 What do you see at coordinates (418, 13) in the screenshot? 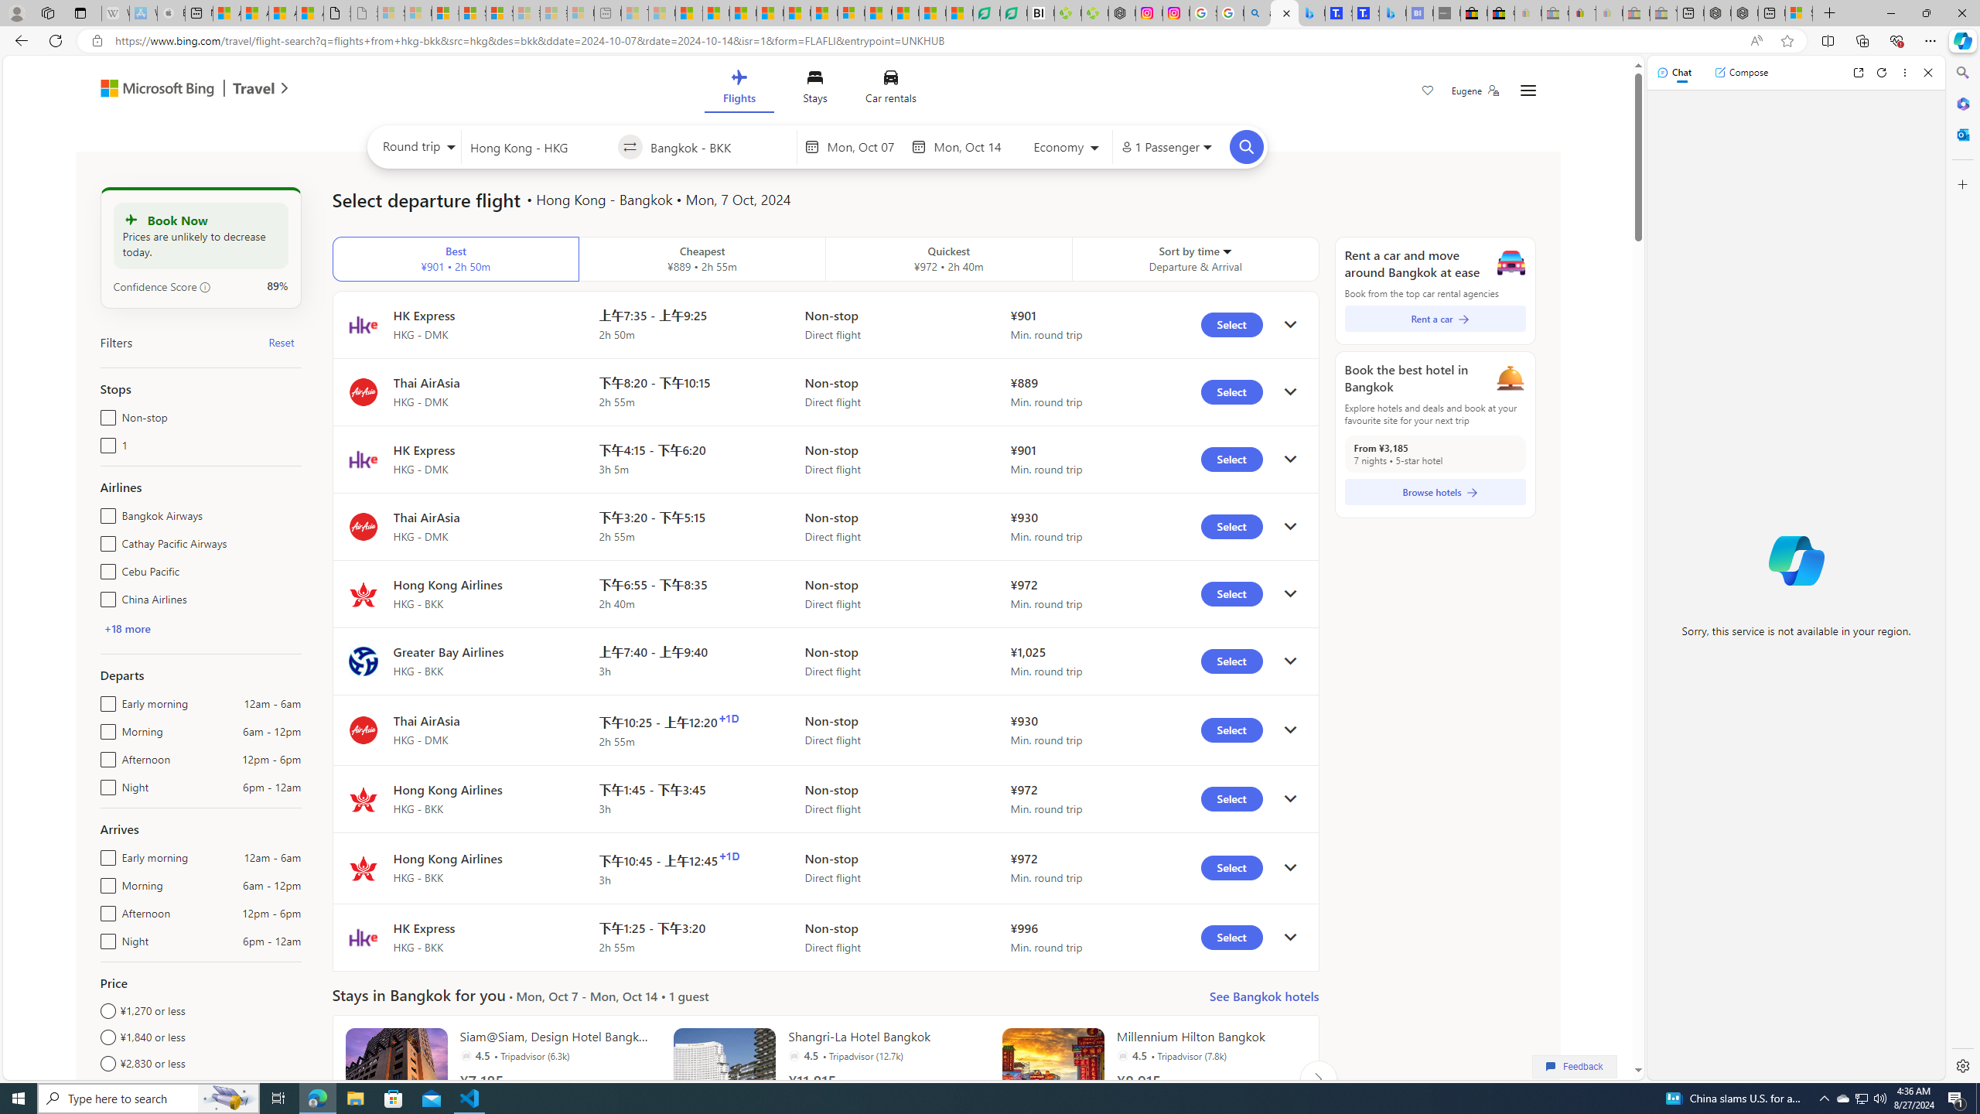
I see `Microsoft Services Agreement - Sleeping` at bounding box center [418, 13].